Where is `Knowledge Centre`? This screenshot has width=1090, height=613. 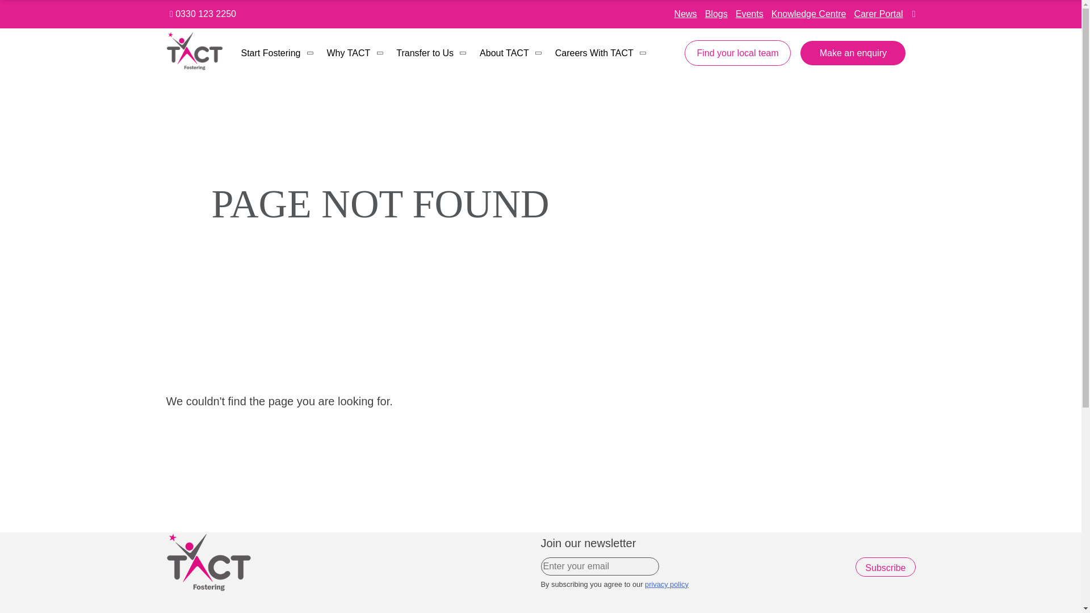
Knowledge Centre is located at coordinates (809, 14).